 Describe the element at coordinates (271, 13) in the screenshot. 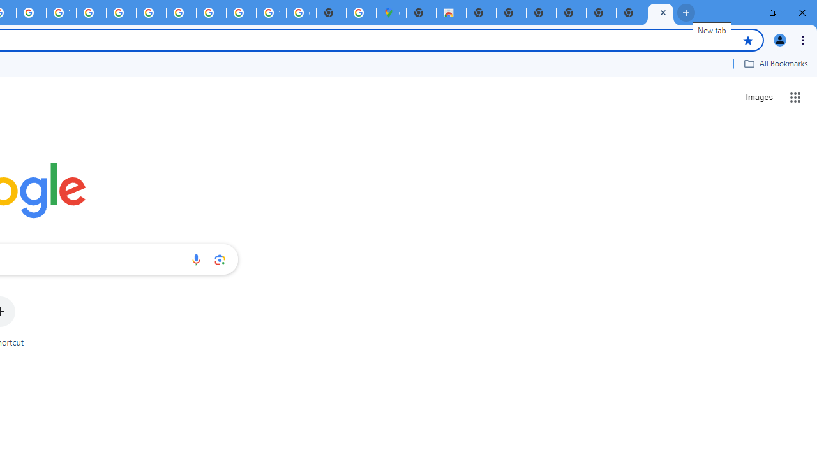

I see `Sign in - Google Accounts` at that location.